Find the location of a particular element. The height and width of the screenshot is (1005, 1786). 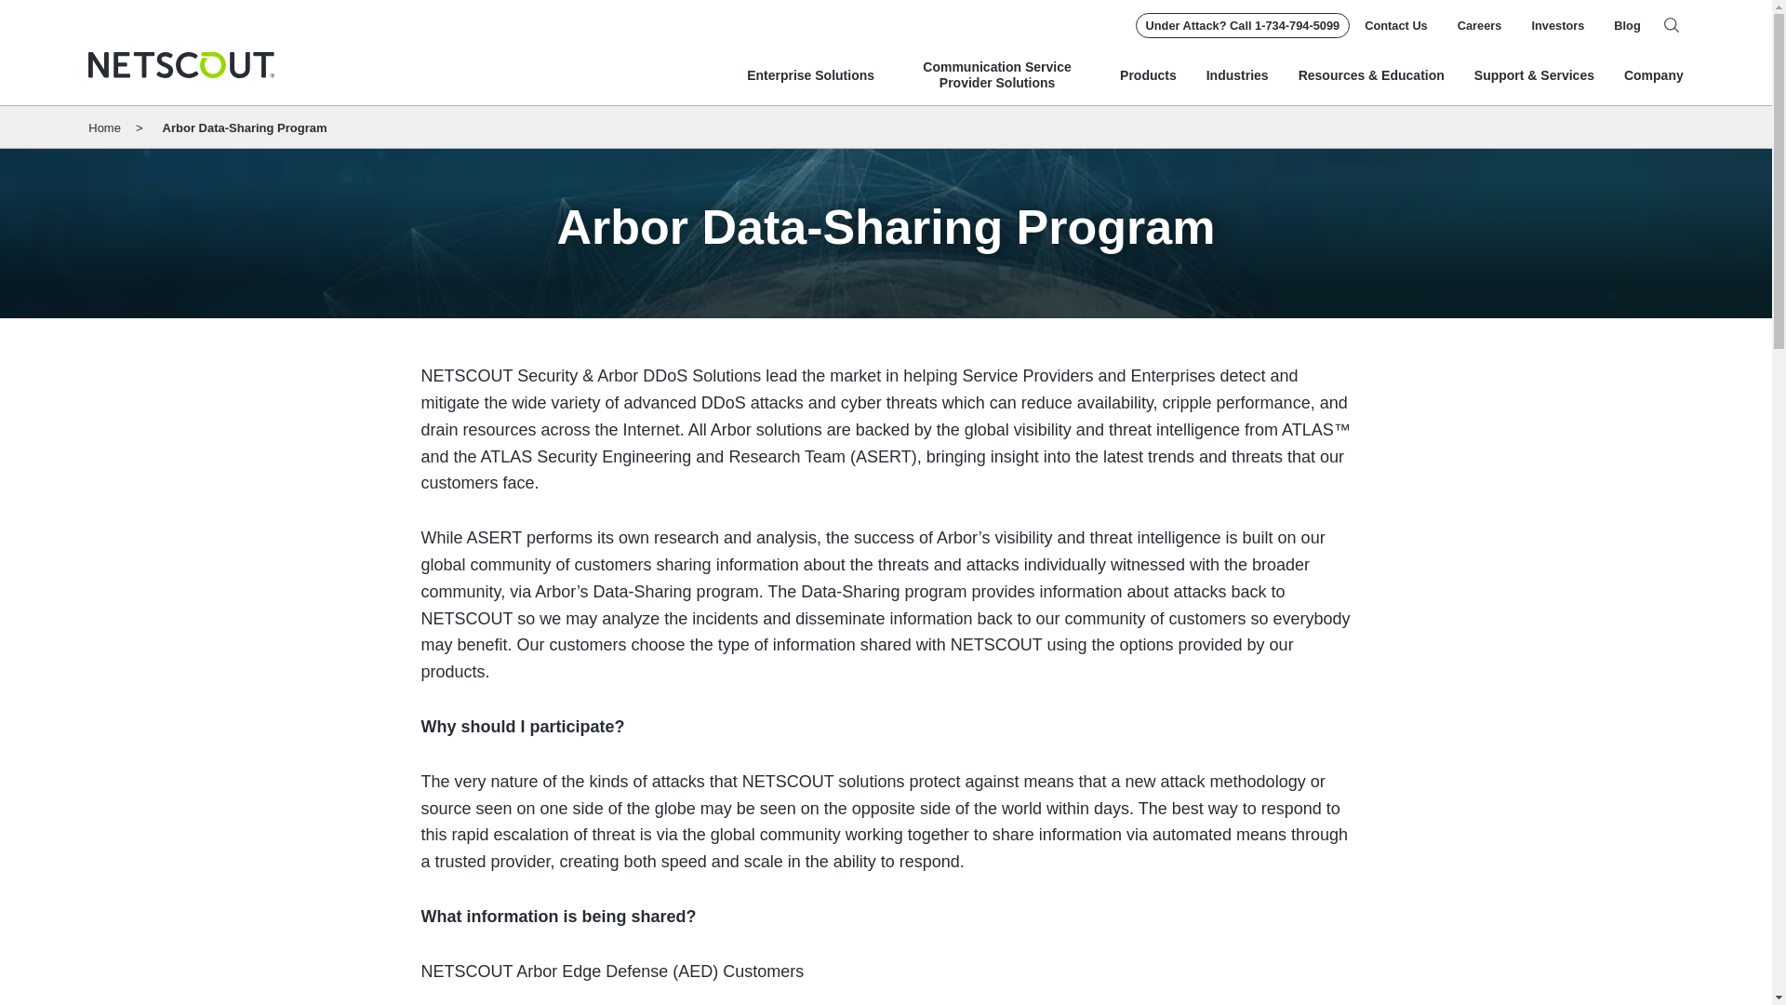

Careers is located at coordinates (1479, 25).